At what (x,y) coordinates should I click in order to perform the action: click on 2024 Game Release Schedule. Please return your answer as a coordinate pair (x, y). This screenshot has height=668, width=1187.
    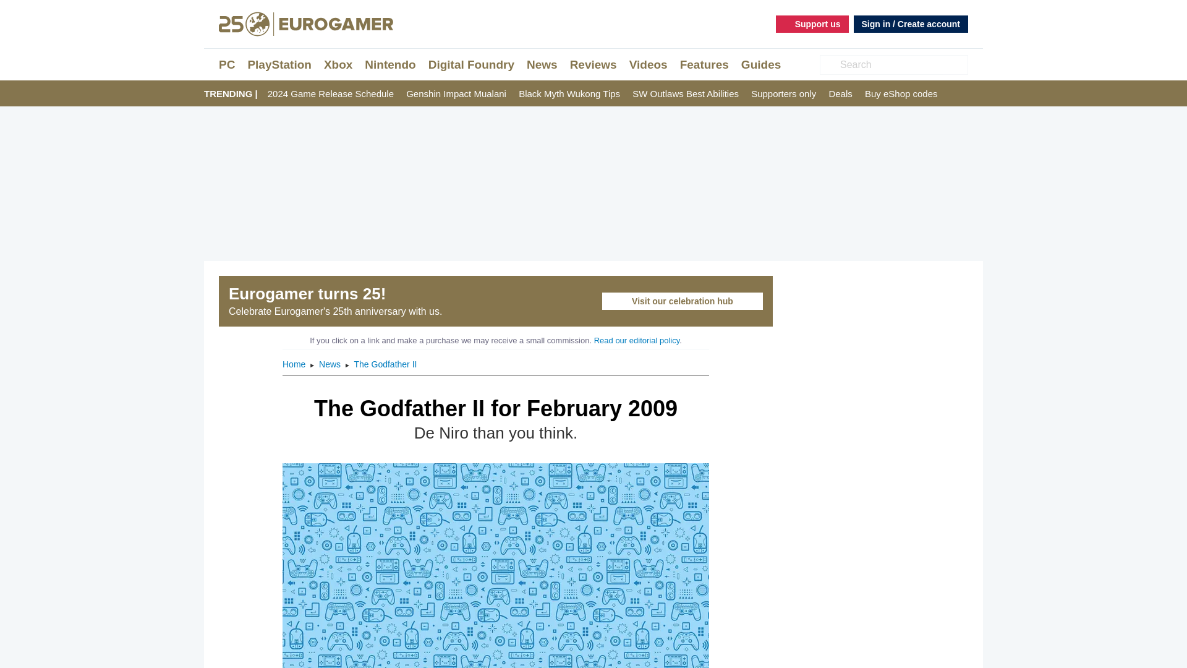
    Looking at the image, I should click on (331, 94).